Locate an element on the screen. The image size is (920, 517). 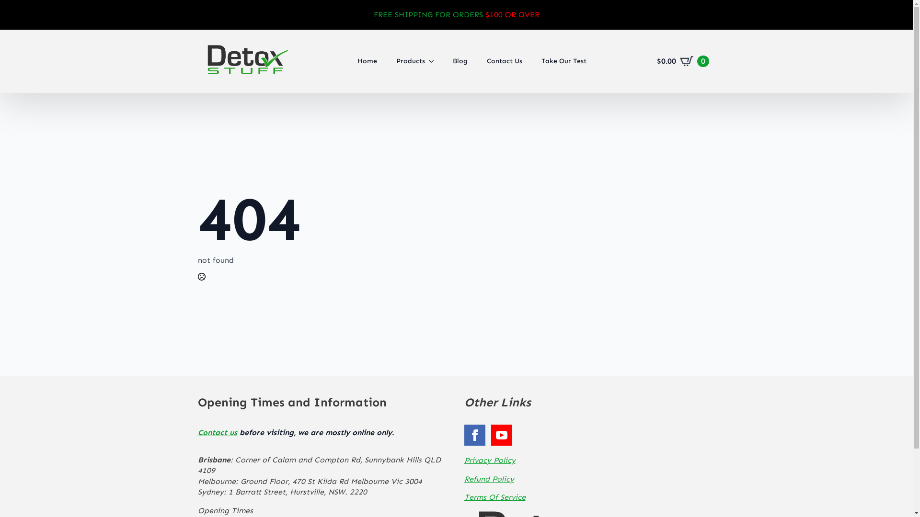
Privacy Policy is located at coordinates (536, 461).